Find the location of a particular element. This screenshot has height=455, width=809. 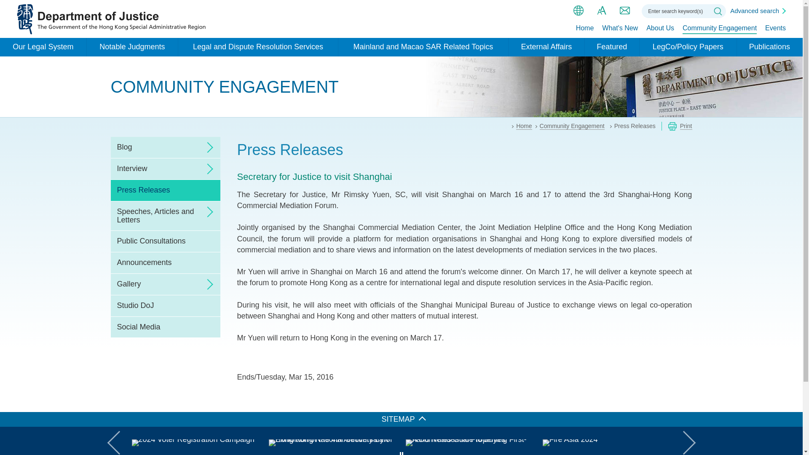

Interview is located at coordinates (165, 169).